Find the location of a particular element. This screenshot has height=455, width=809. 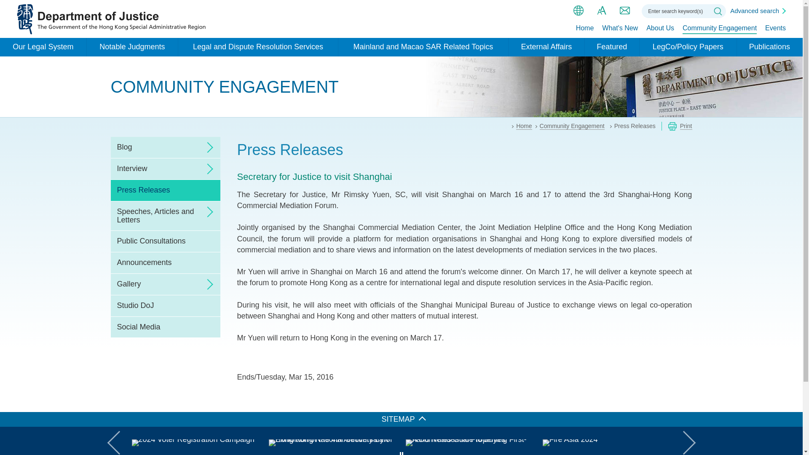

Interview is located at coordinates (165, 169).